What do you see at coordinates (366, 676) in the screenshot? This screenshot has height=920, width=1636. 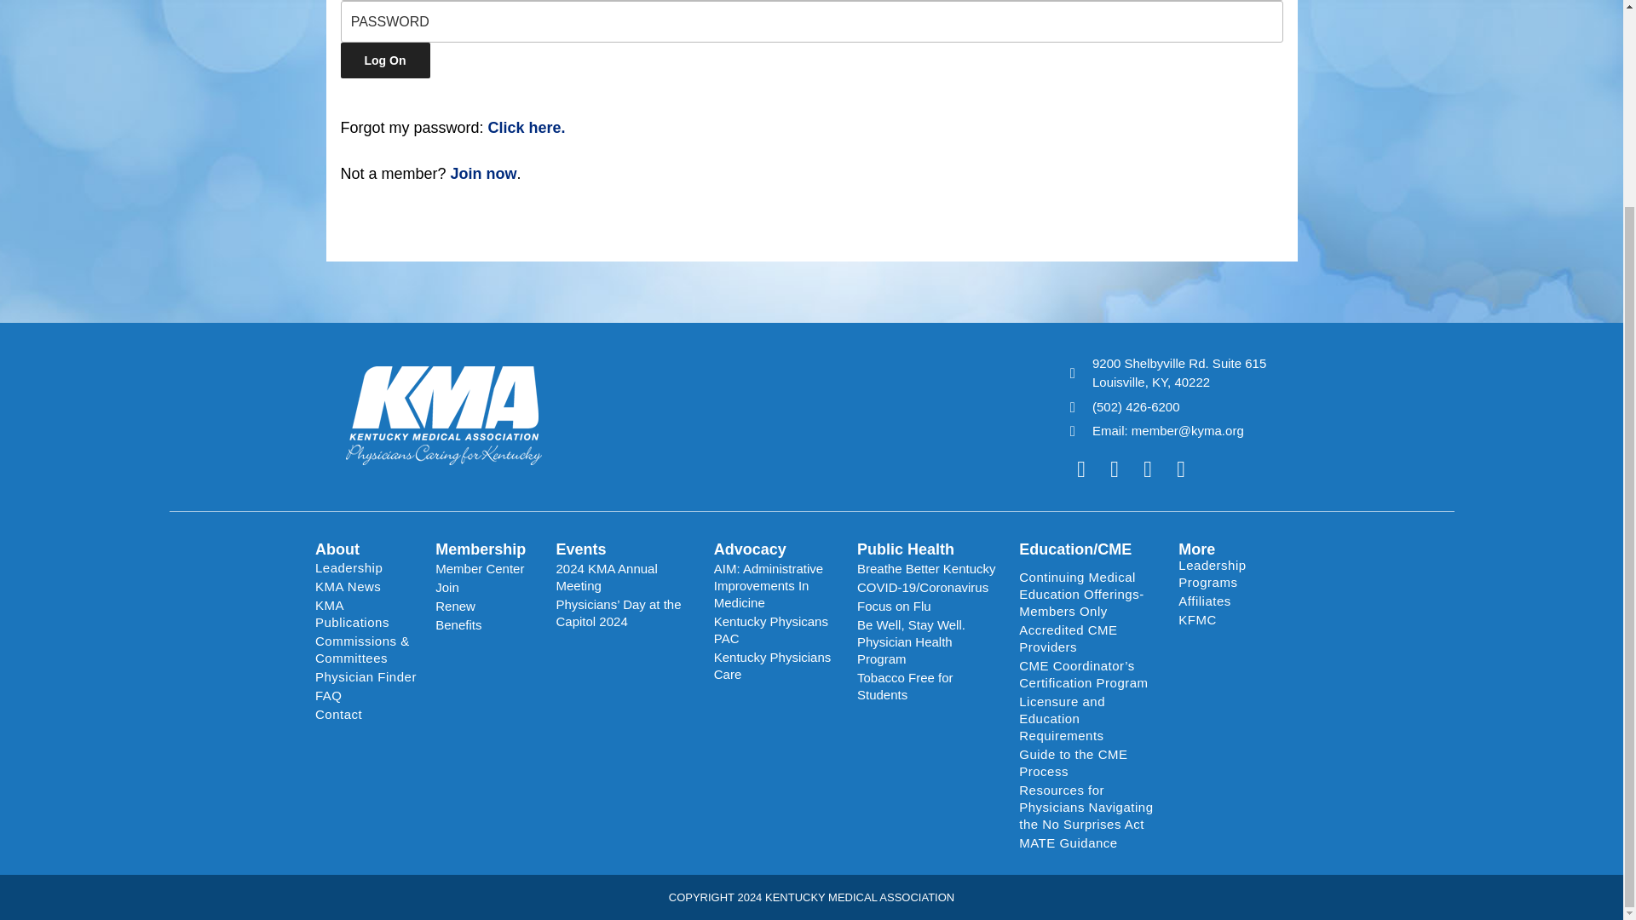 I see `Physician Finder` at bounding box center [366, 676].